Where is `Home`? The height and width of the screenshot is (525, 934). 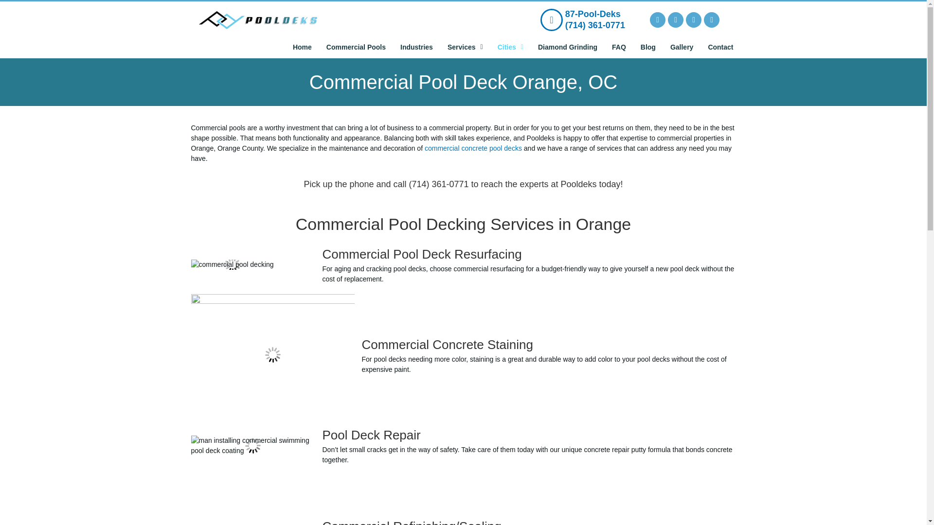
Home is located at coordinates (303, 47).